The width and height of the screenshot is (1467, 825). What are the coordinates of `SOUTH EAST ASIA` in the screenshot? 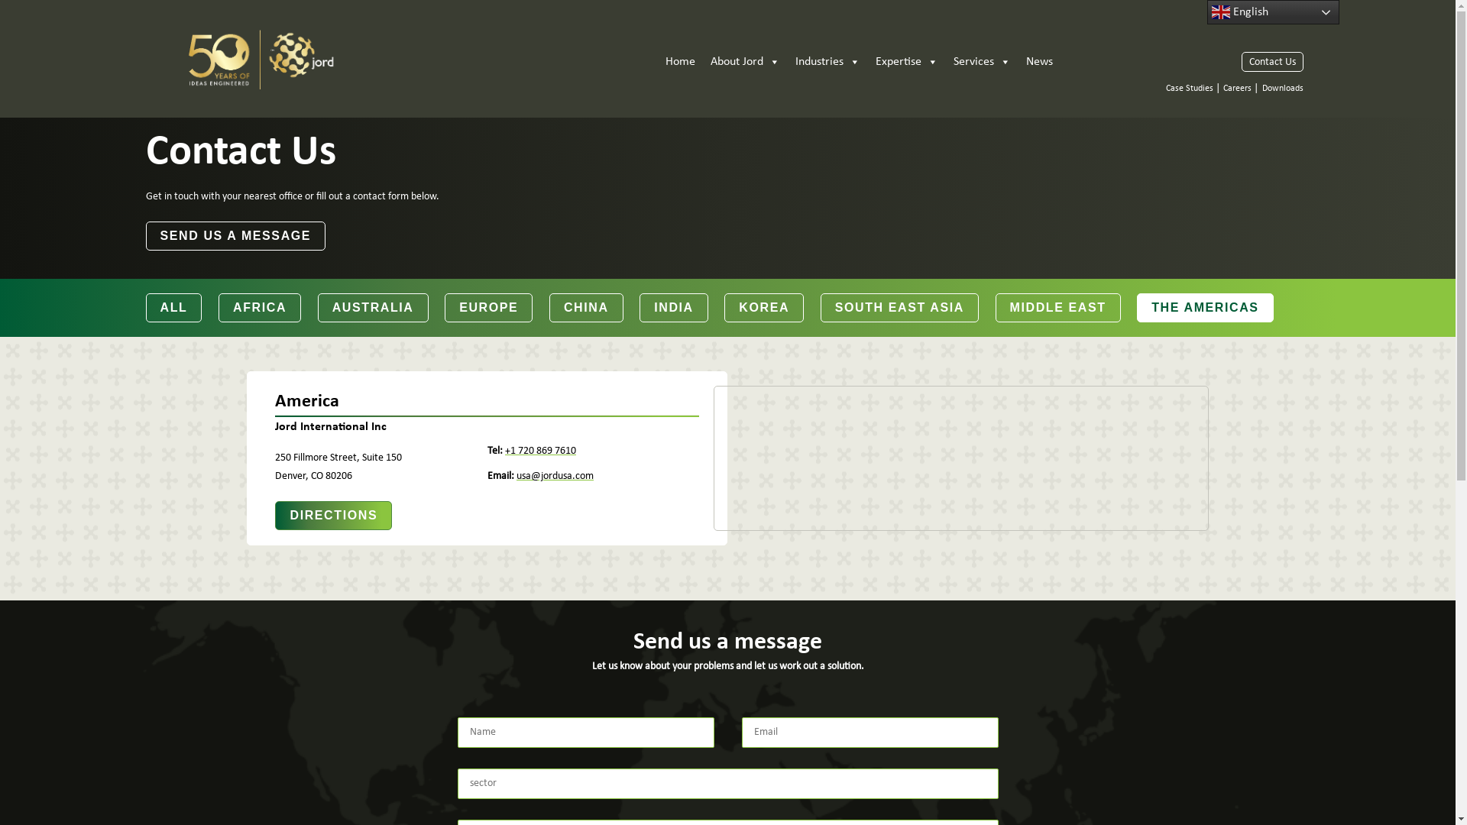 It's located at (900, 308).